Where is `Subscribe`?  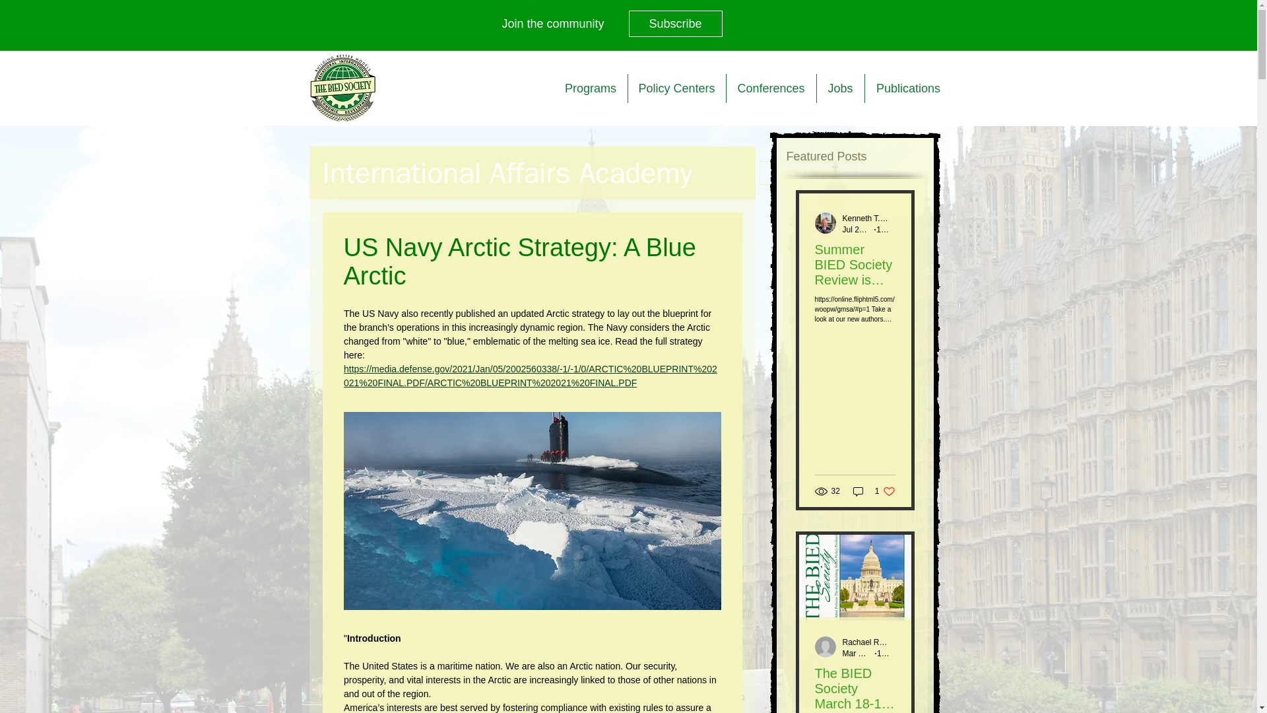
Subscribe is located at coordinates (675, 24).